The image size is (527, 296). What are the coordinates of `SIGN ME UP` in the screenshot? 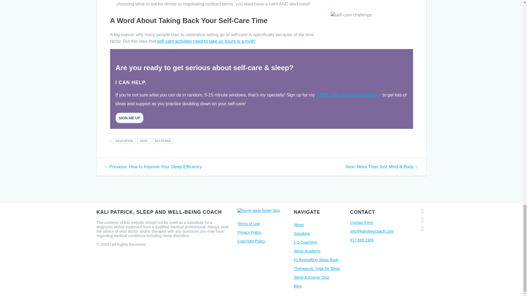 It's located at (129, 118).